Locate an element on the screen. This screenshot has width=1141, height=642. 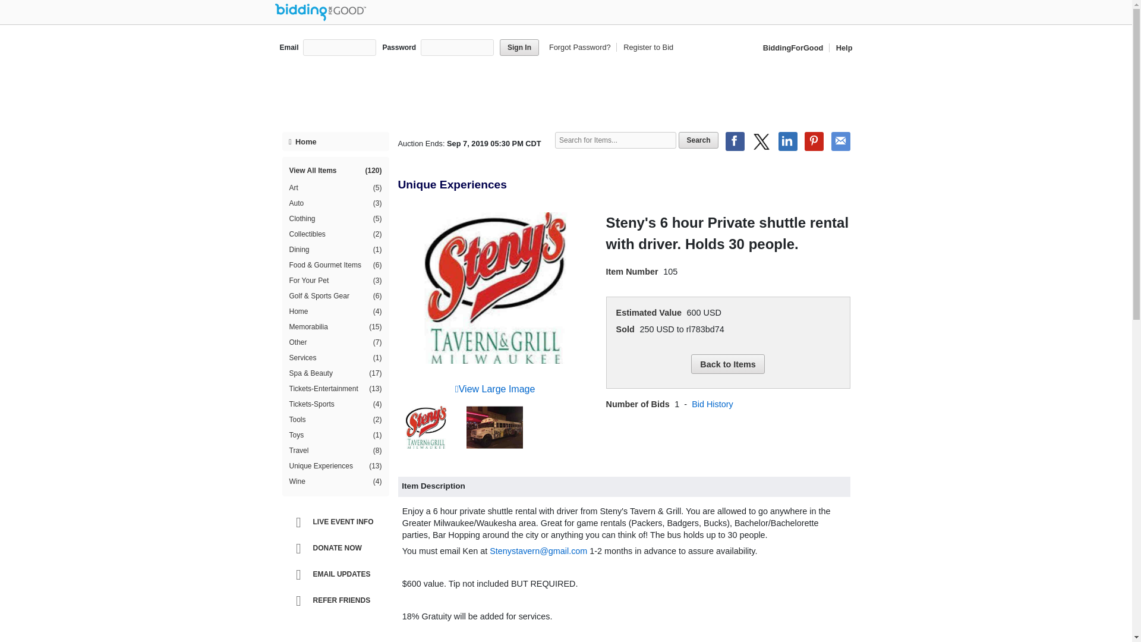
DONATE NOW is located at coordinates (338, 548).